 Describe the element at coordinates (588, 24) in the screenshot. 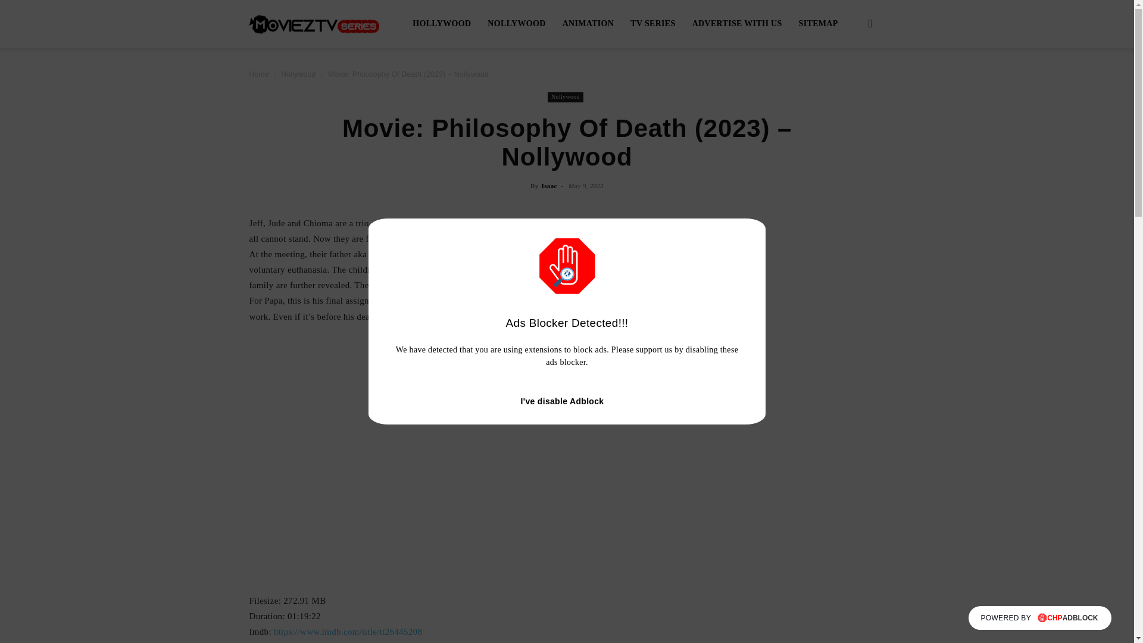

I see `ANIMATION` at that location.